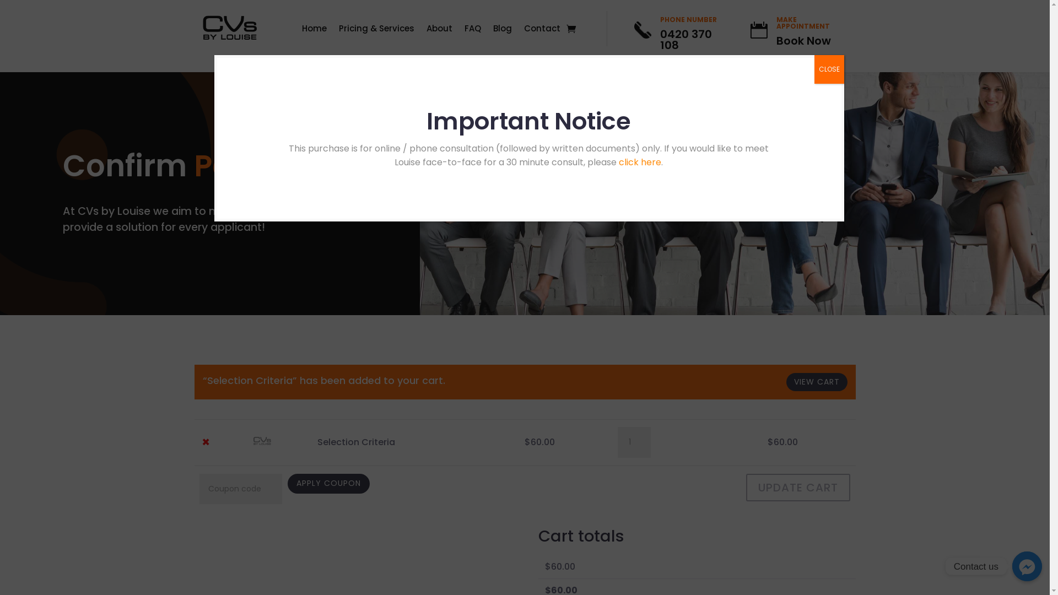  What do you see at coordinates (829, 69) in the screenshot?
I see `CLOSE` at bounding box center [829, 69].